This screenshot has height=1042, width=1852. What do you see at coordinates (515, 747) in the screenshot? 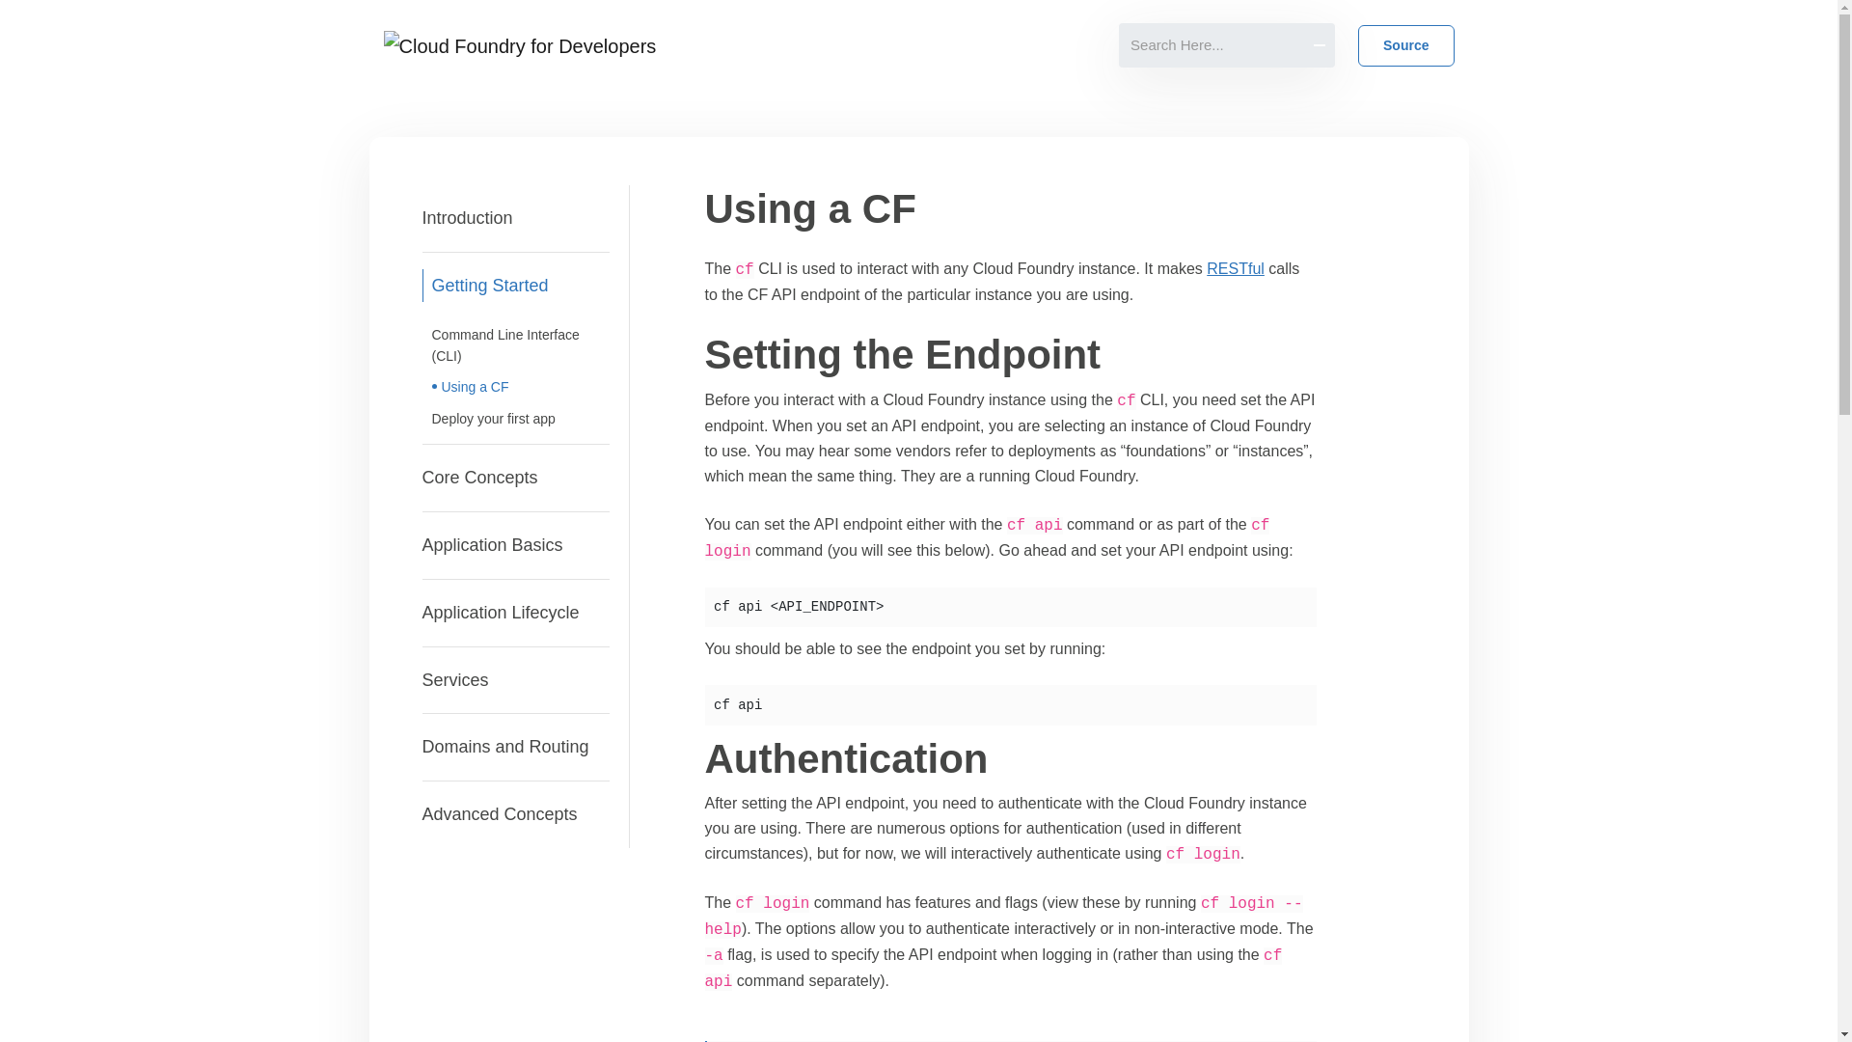
I see `Domains and Routing` at bounding box center [515, 747].